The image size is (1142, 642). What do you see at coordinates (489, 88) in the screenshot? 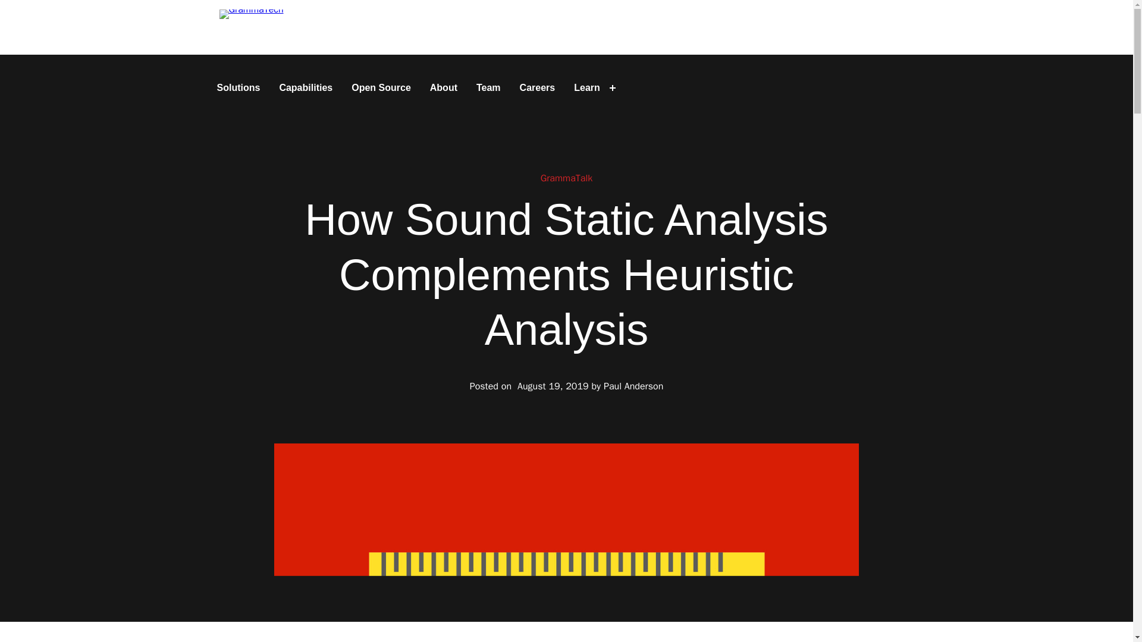
I see `Team` at bounding box center [489, 88].